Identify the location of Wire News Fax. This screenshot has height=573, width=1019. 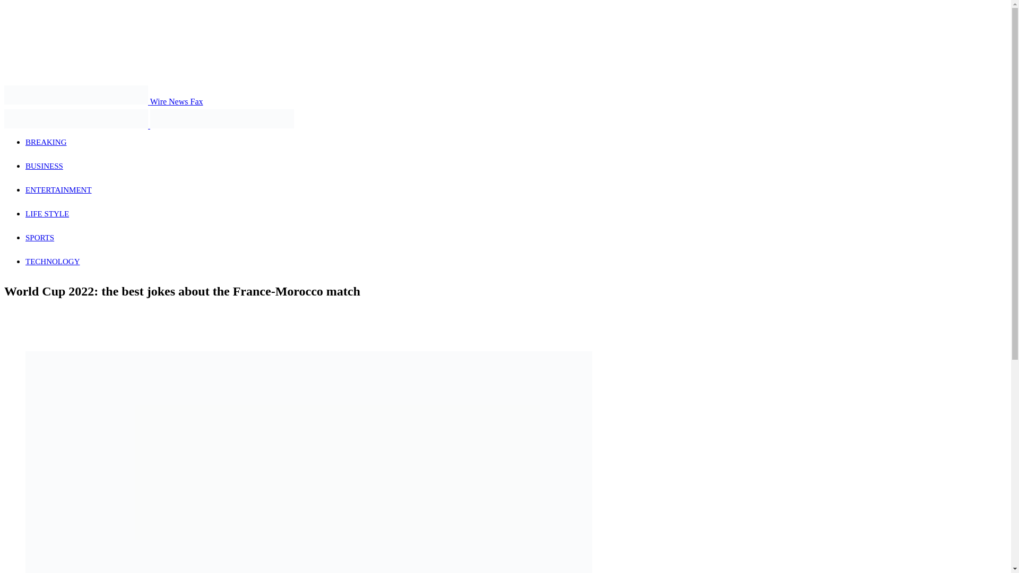
(103, 101).